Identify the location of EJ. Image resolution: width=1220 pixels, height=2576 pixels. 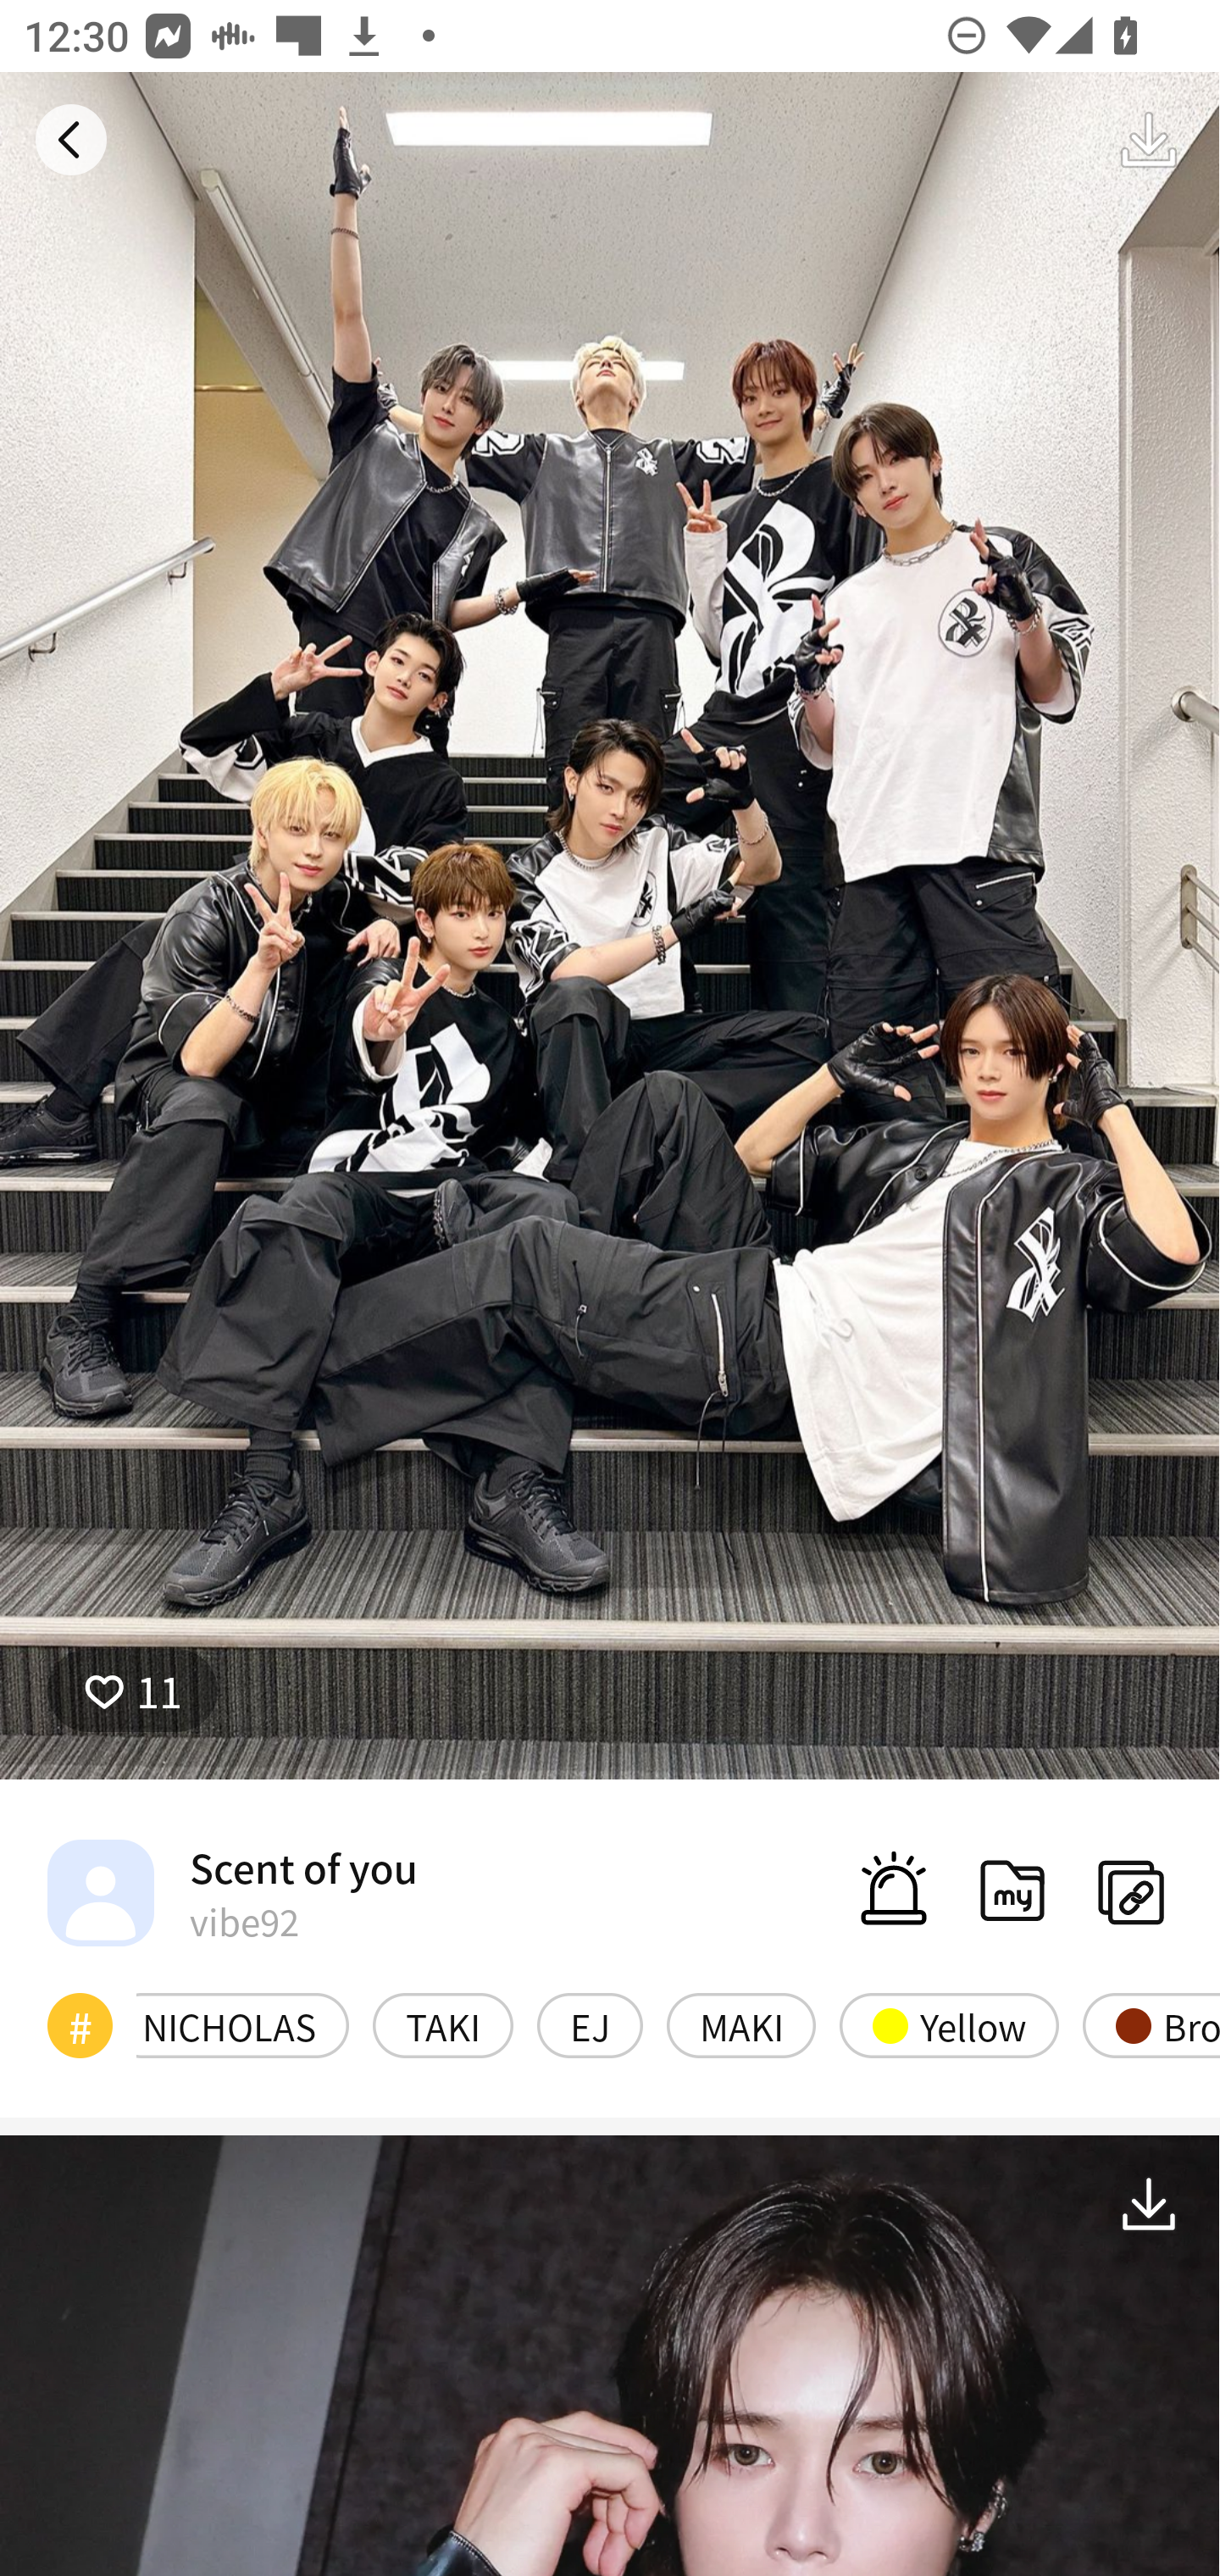
(590, 2025).